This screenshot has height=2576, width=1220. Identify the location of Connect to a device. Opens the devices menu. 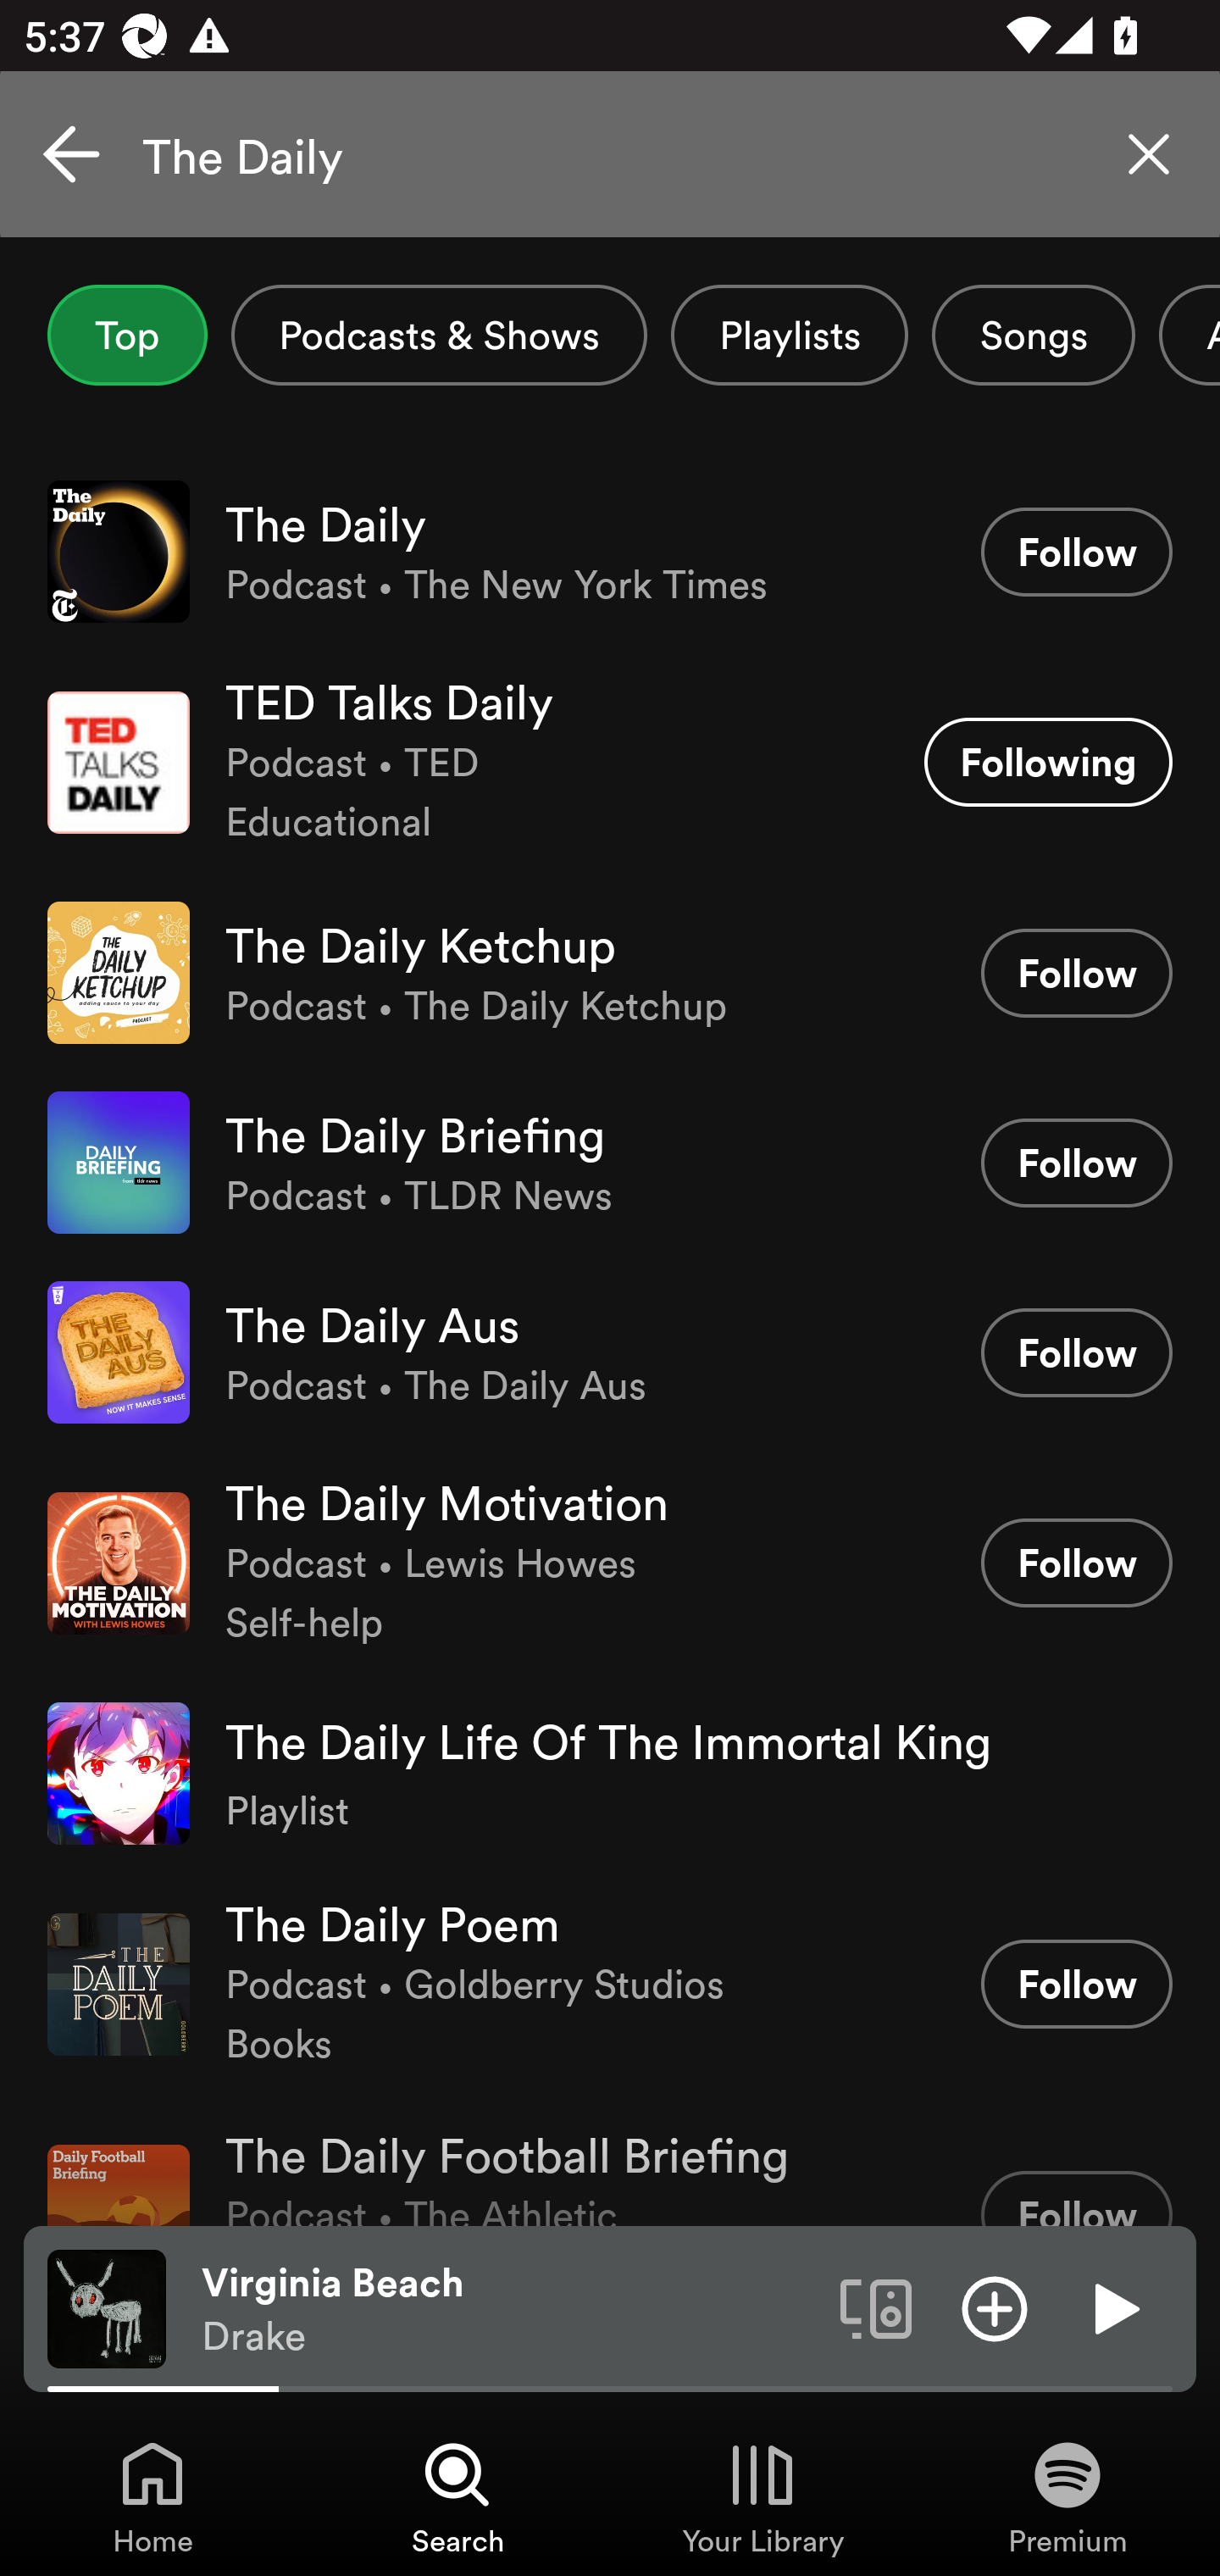
(876, 2307).